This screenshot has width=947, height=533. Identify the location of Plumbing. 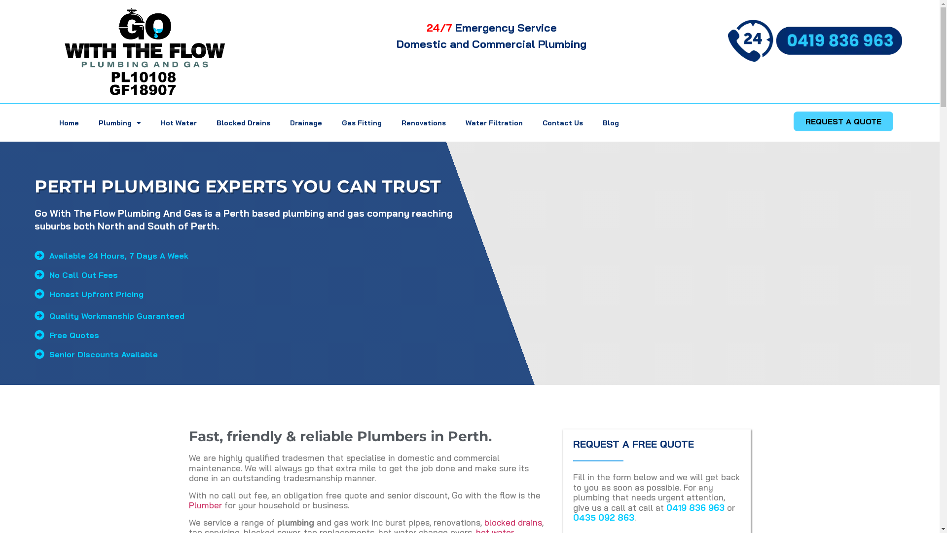
(120, 123).